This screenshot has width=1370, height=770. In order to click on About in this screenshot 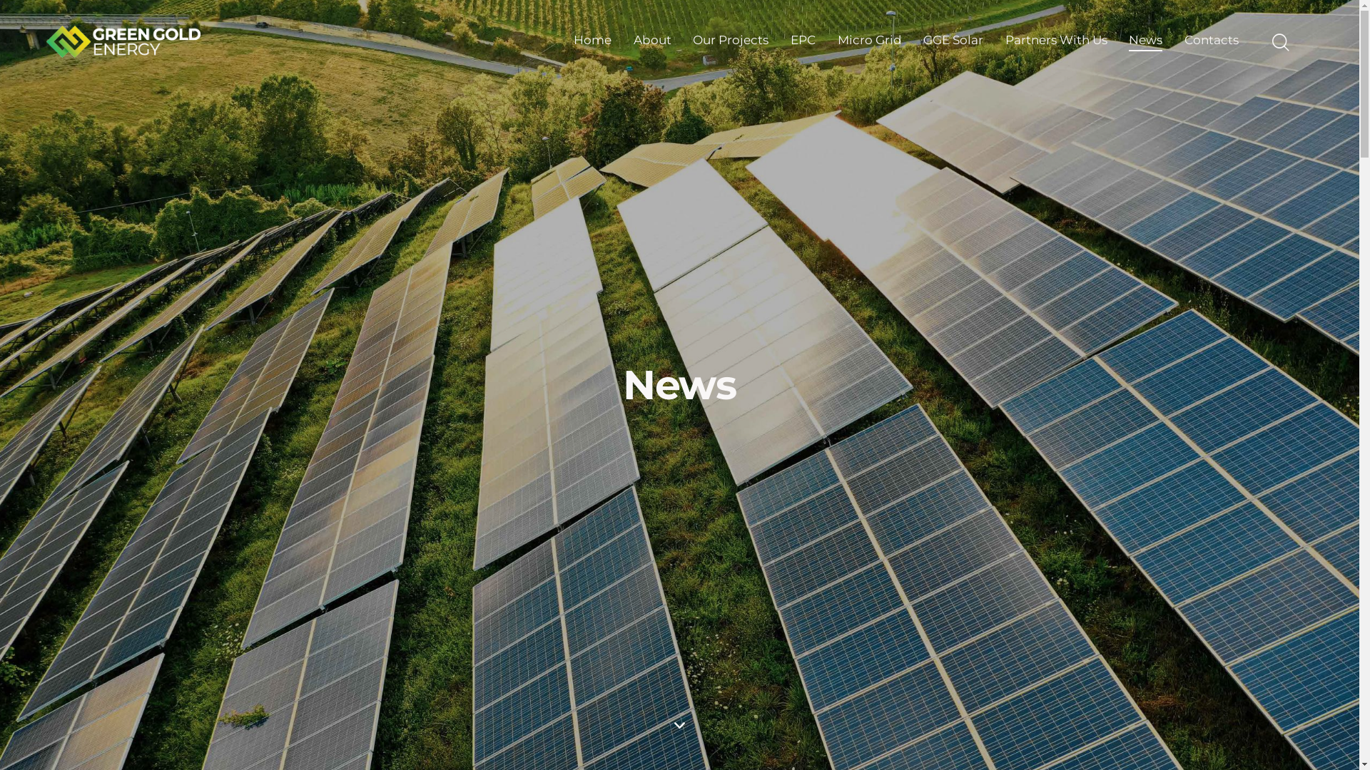, I will do `click(652, 41)`.